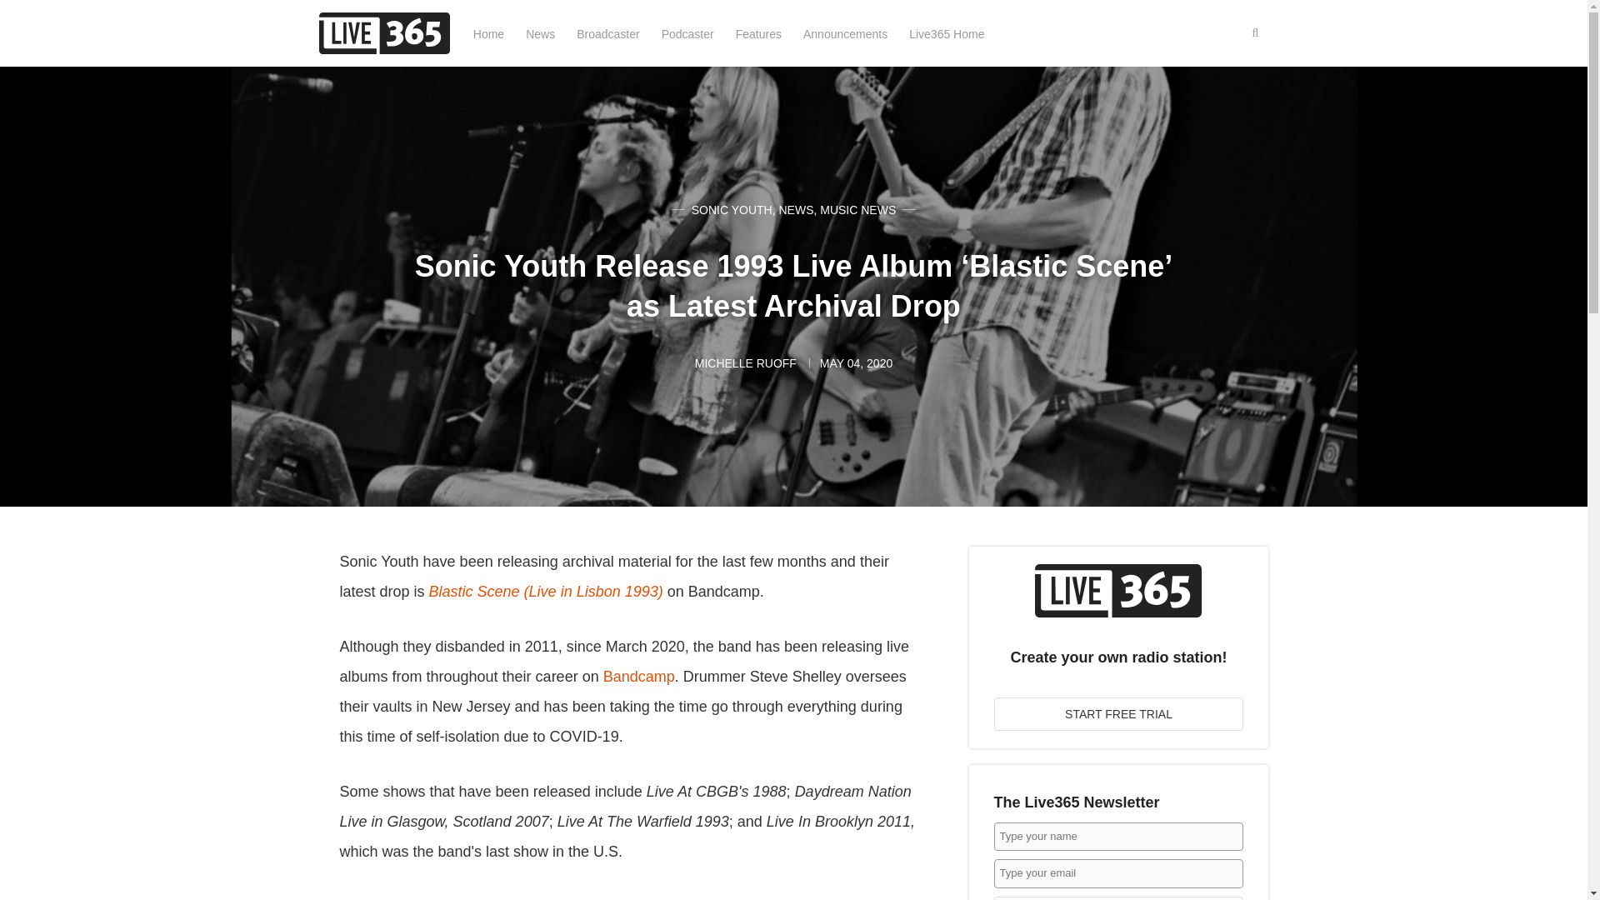  I want to click on MUSIC NEWS, so click(857, 210).